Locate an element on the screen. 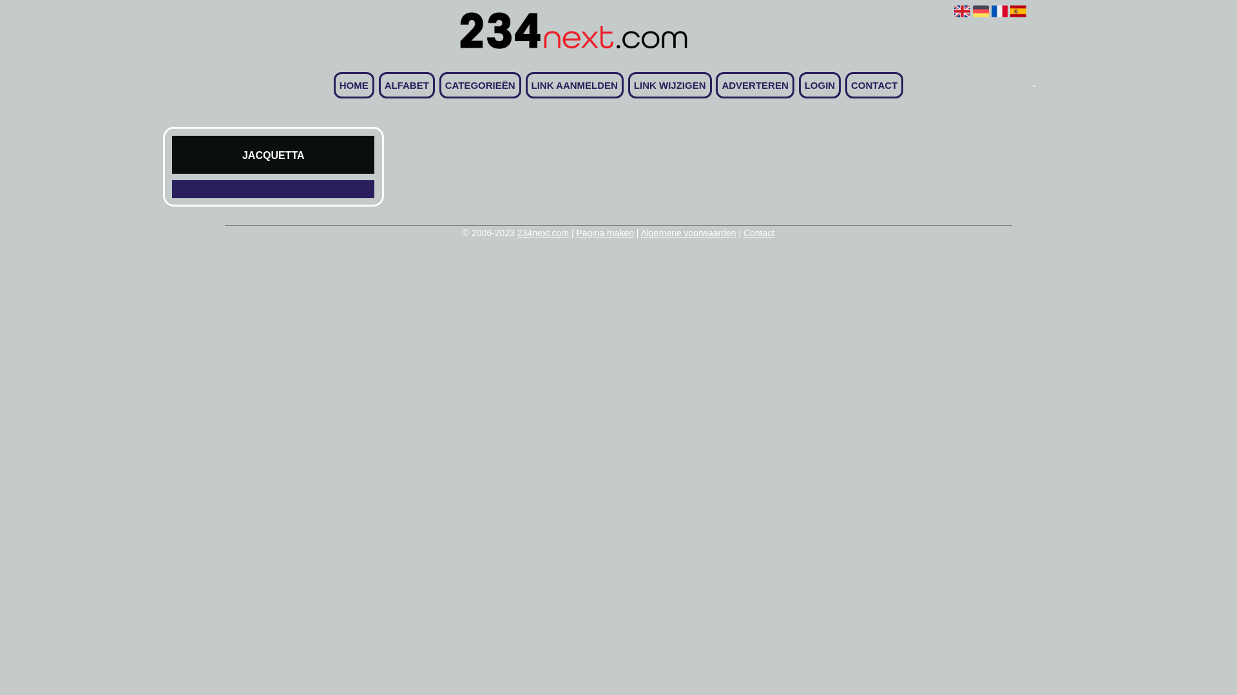  LOGIN is located at coordinates (820, 85).